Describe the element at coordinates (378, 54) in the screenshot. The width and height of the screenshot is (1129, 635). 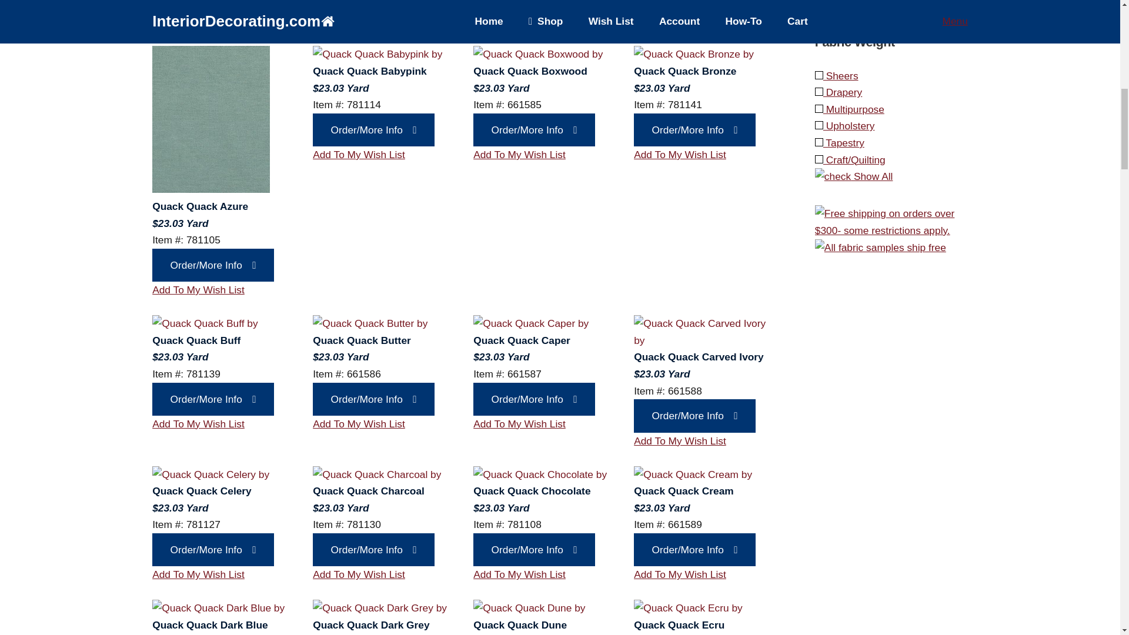
I see `Quack Quack Babypink` at that location.